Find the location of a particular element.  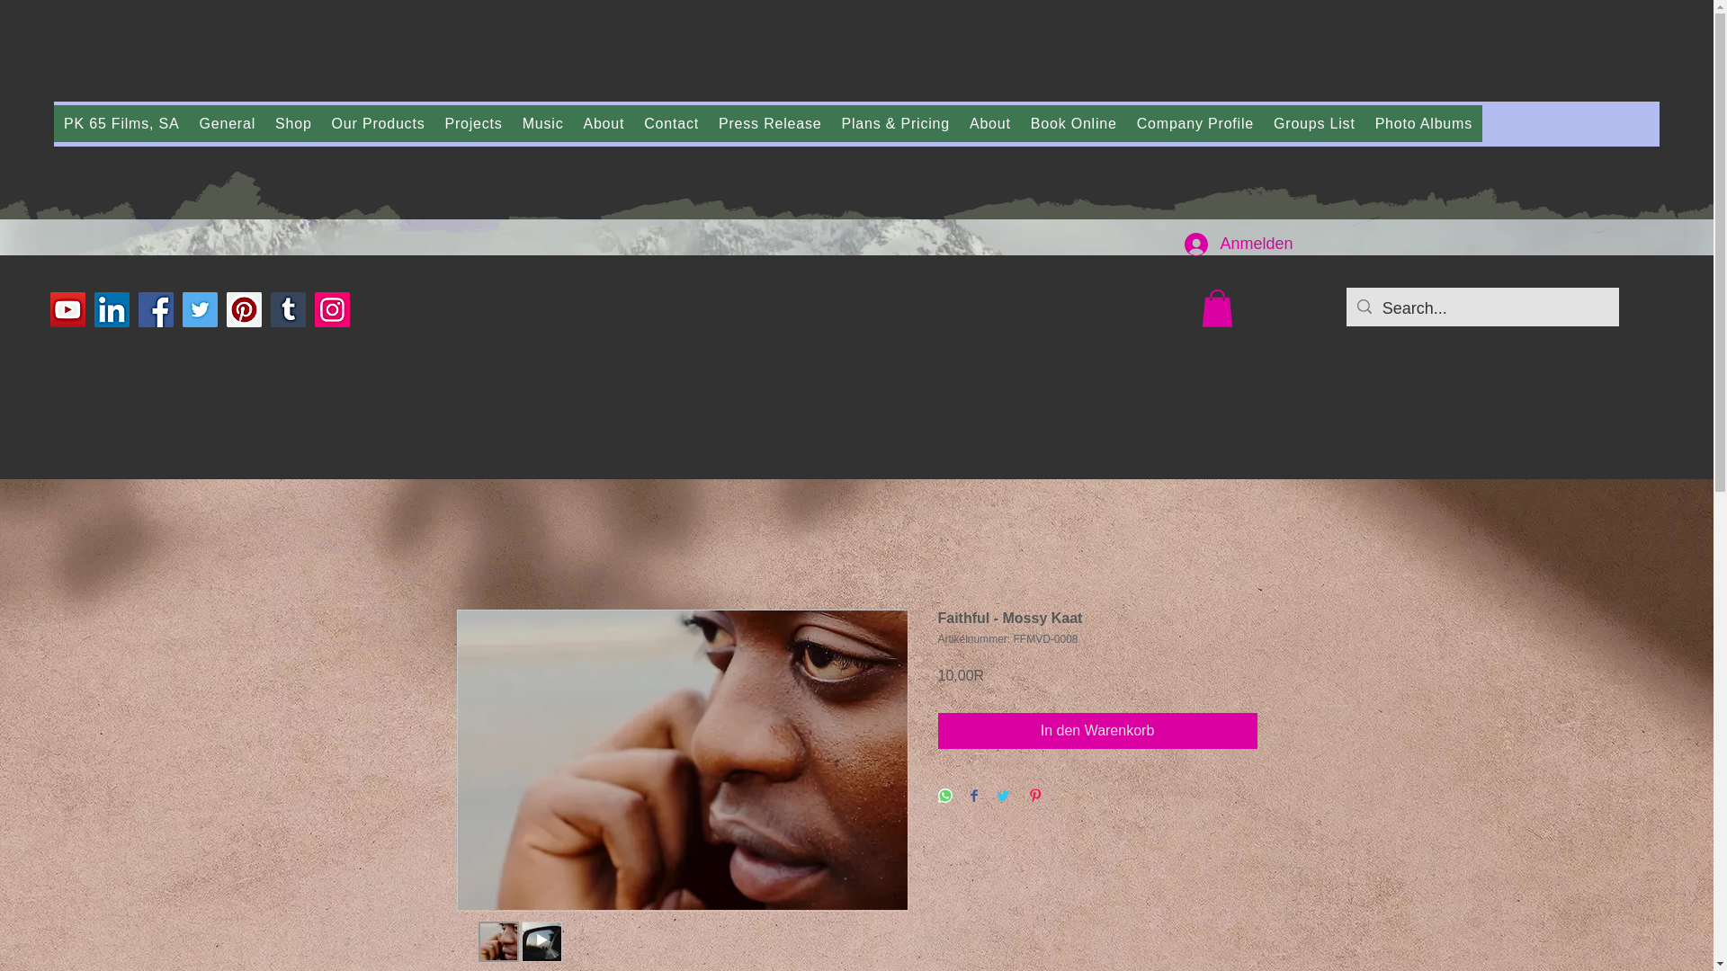

PK 65 Films, SA is located at coordinates (121, 122).